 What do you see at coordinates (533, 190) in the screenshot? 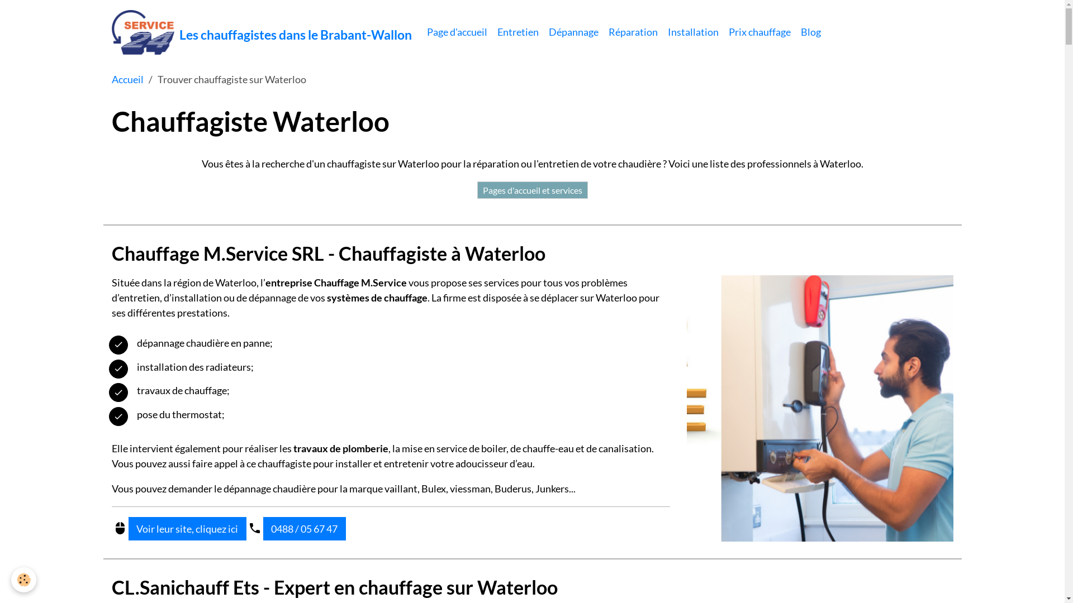
I see `Pages d'accueil et services` at bounding box center [533, 190].